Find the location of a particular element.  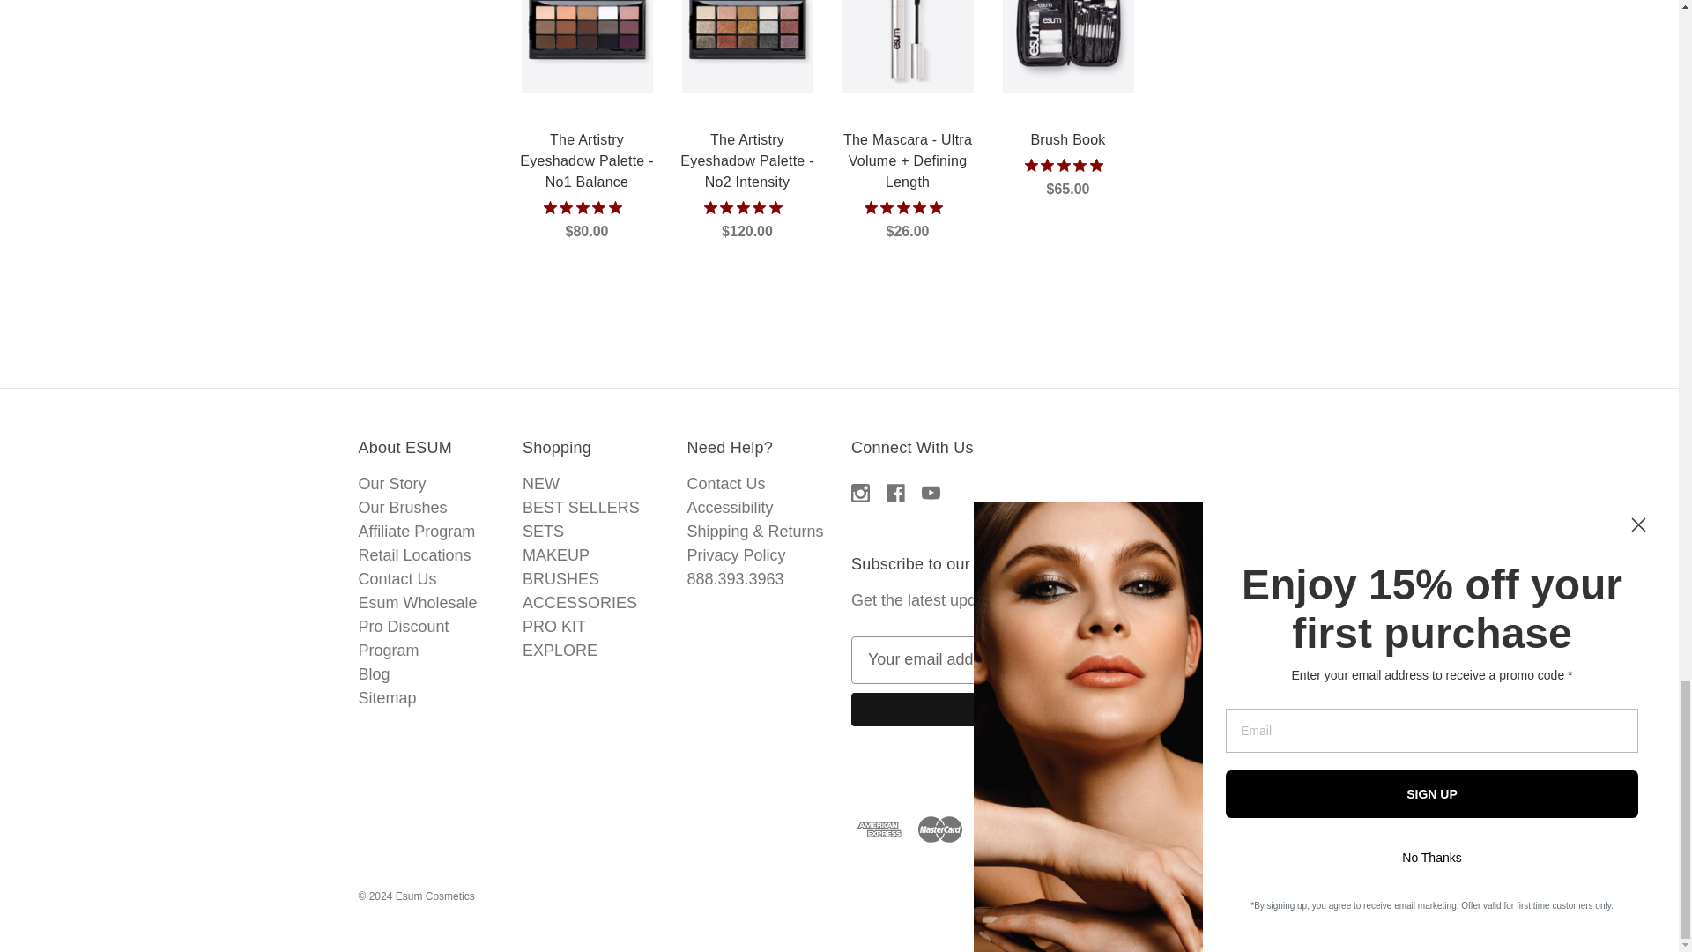

Subscribe is located at coordinates (1086, 710).